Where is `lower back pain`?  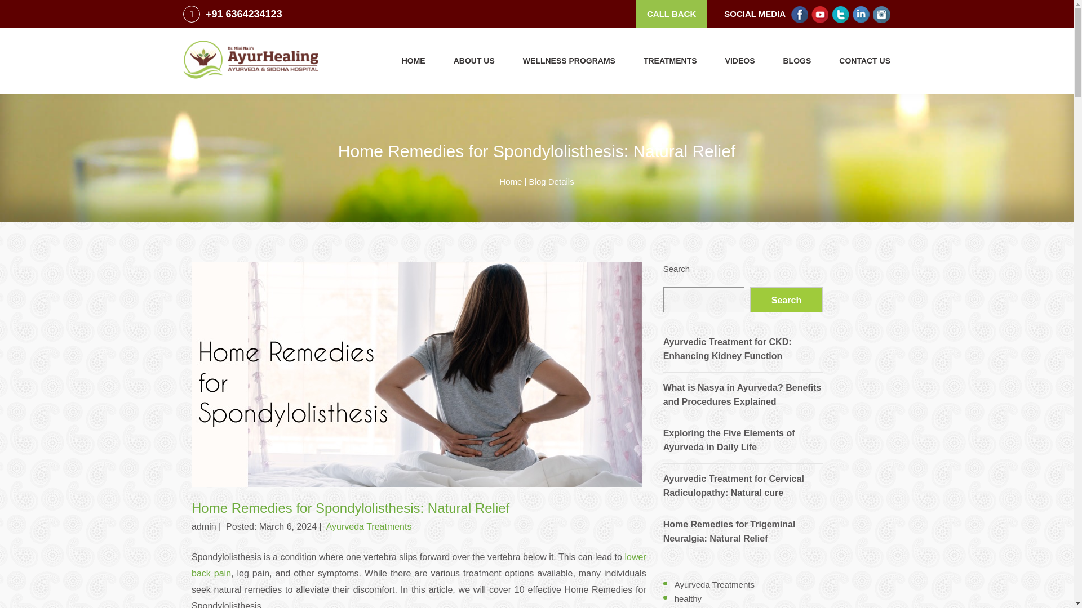 lower back pain is located at coordinates (418, 565).